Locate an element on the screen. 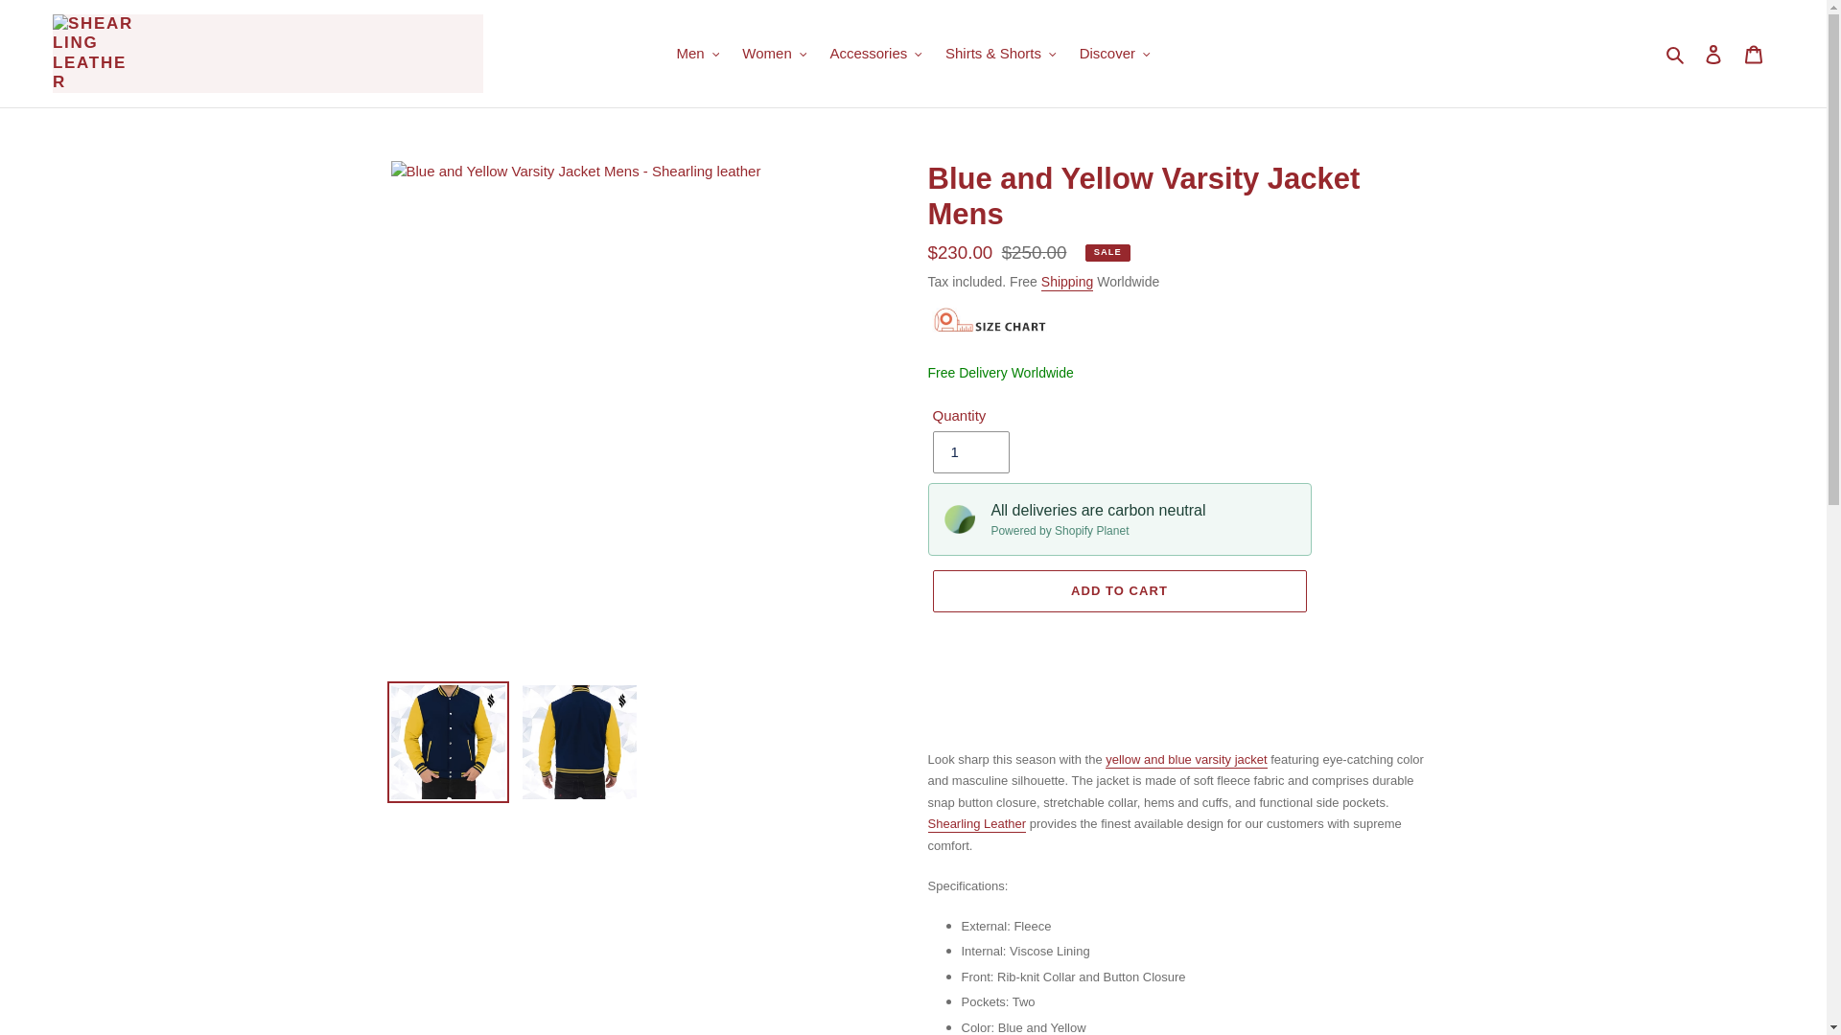 The width and height of the screenshot is (1841, 1035). Women is located at coordinates (774, 54).